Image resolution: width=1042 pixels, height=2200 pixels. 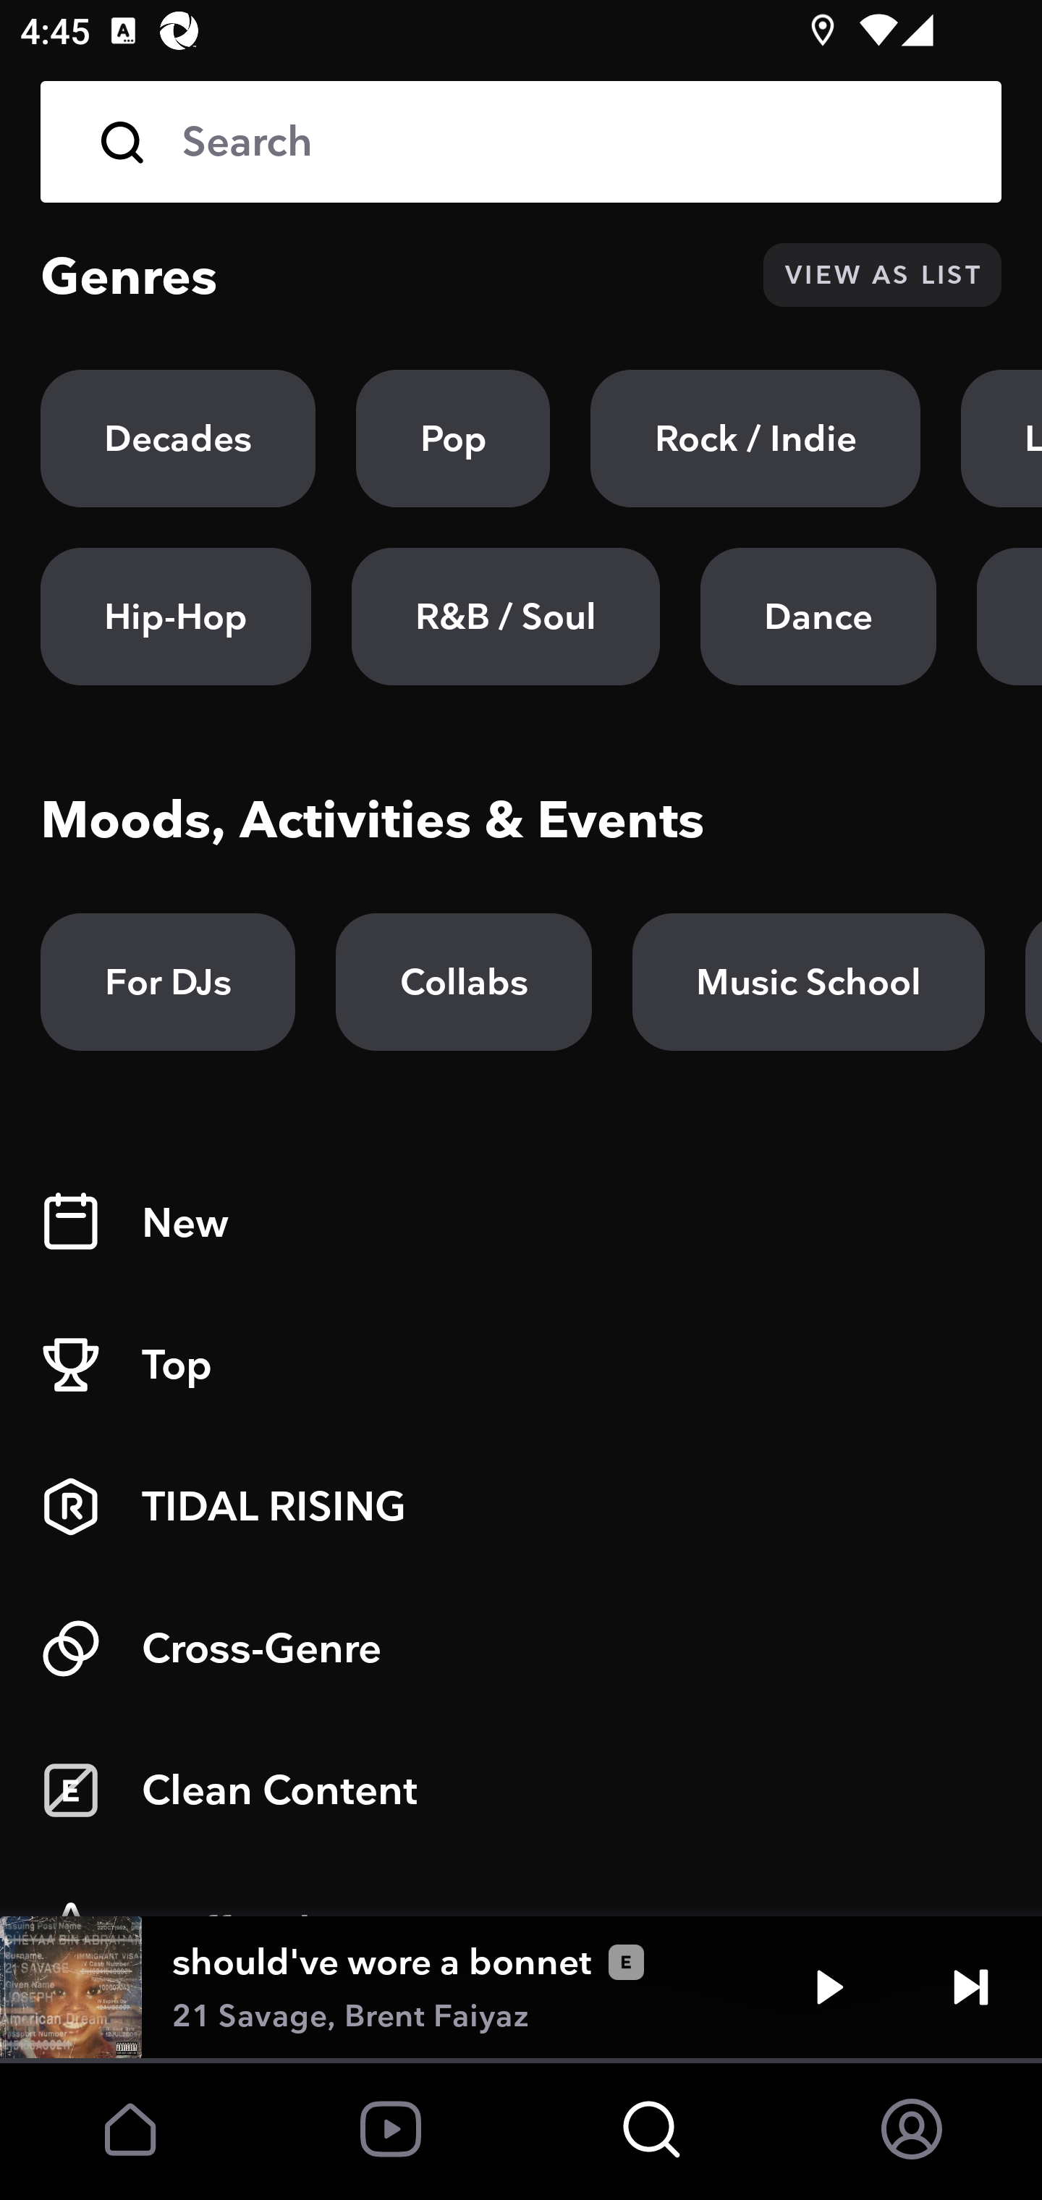 What do you see at coordinates (521, 1790) in the screenshot?
I see `Clean Content` at bounding box center [521, 1790].